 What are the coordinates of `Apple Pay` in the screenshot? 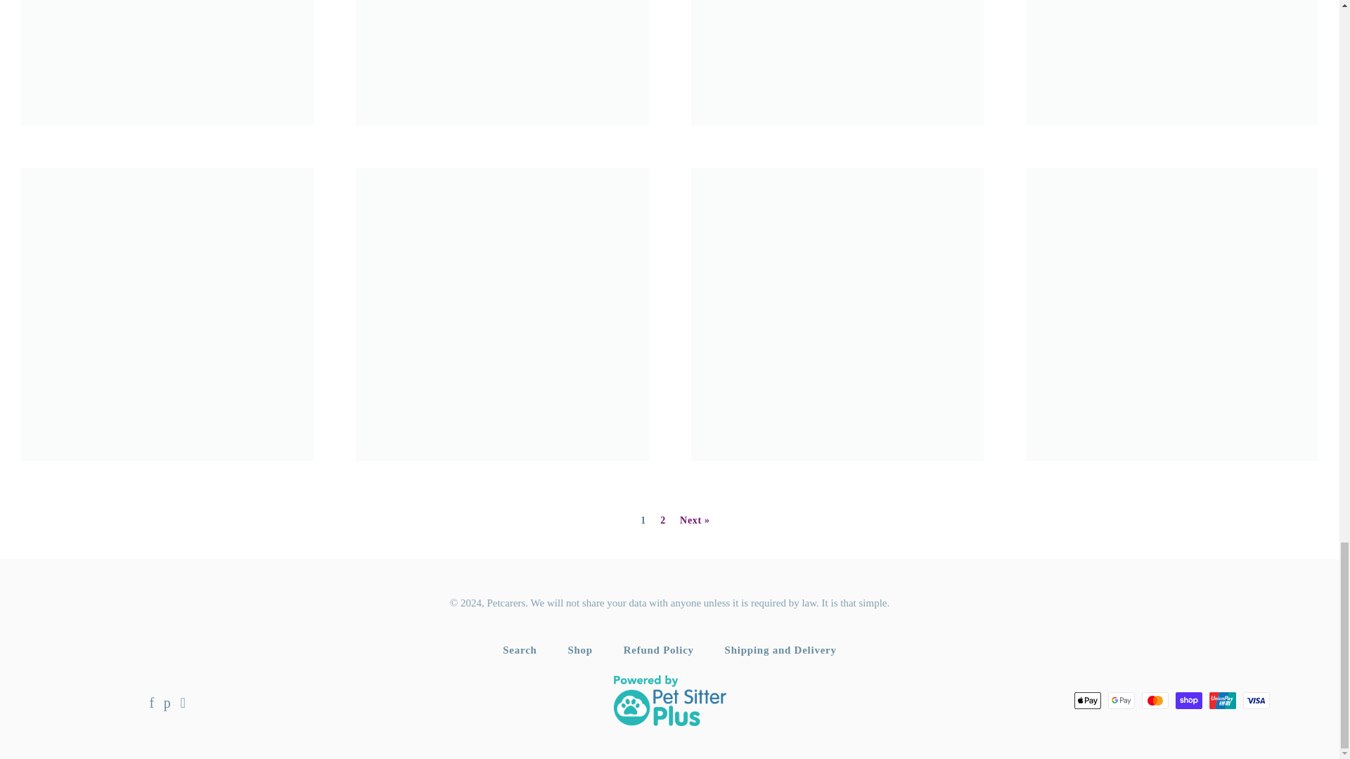 It's located at (1088, 700).